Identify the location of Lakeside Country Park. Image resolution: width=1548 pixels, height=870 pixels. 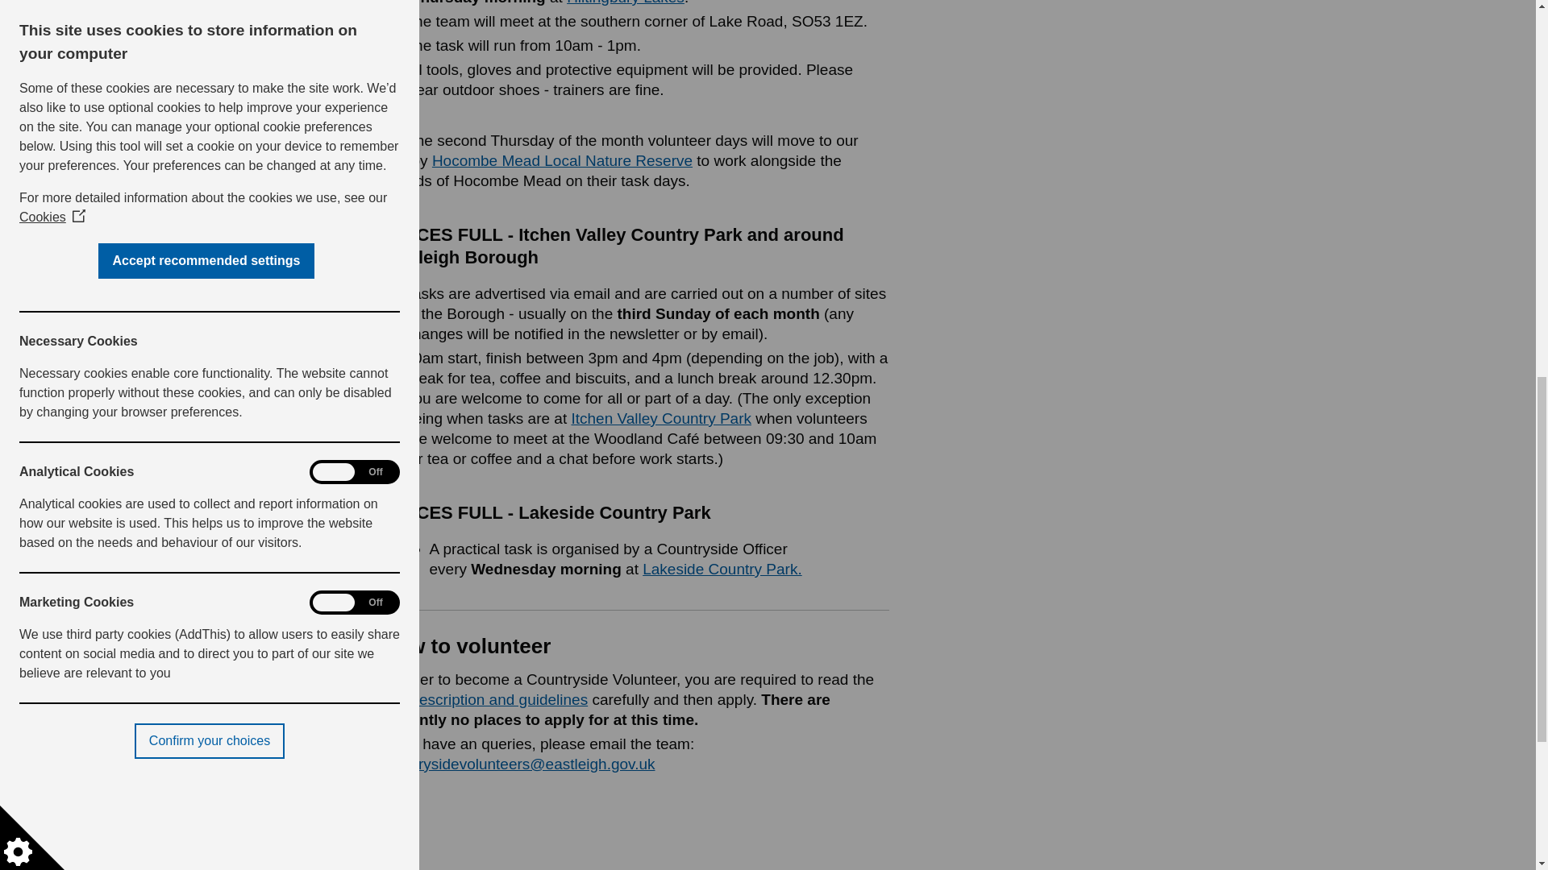
(722, 569).